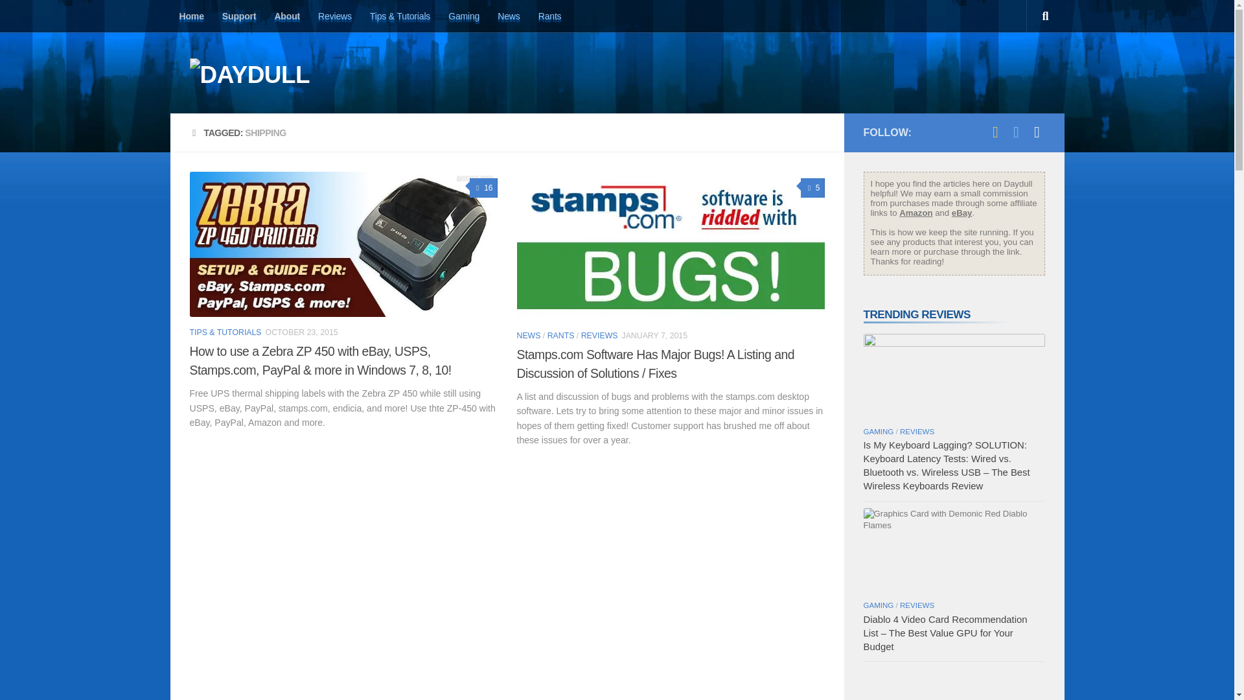 Image resolution: width=1244 pixels, height=700 pixels. Describe the element at coordinates (916, 431) in the screenshot. I see `REVIEWS` at that location.